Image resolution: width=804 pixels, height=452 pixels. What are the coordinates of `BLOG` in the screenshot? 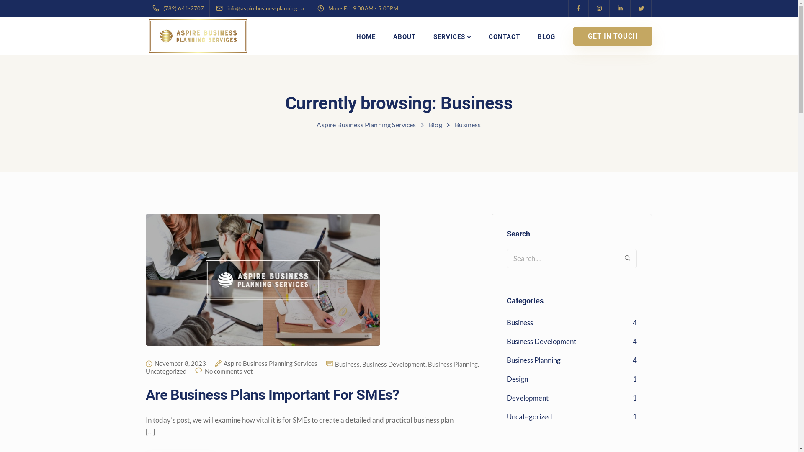 It's located at (546, 37).